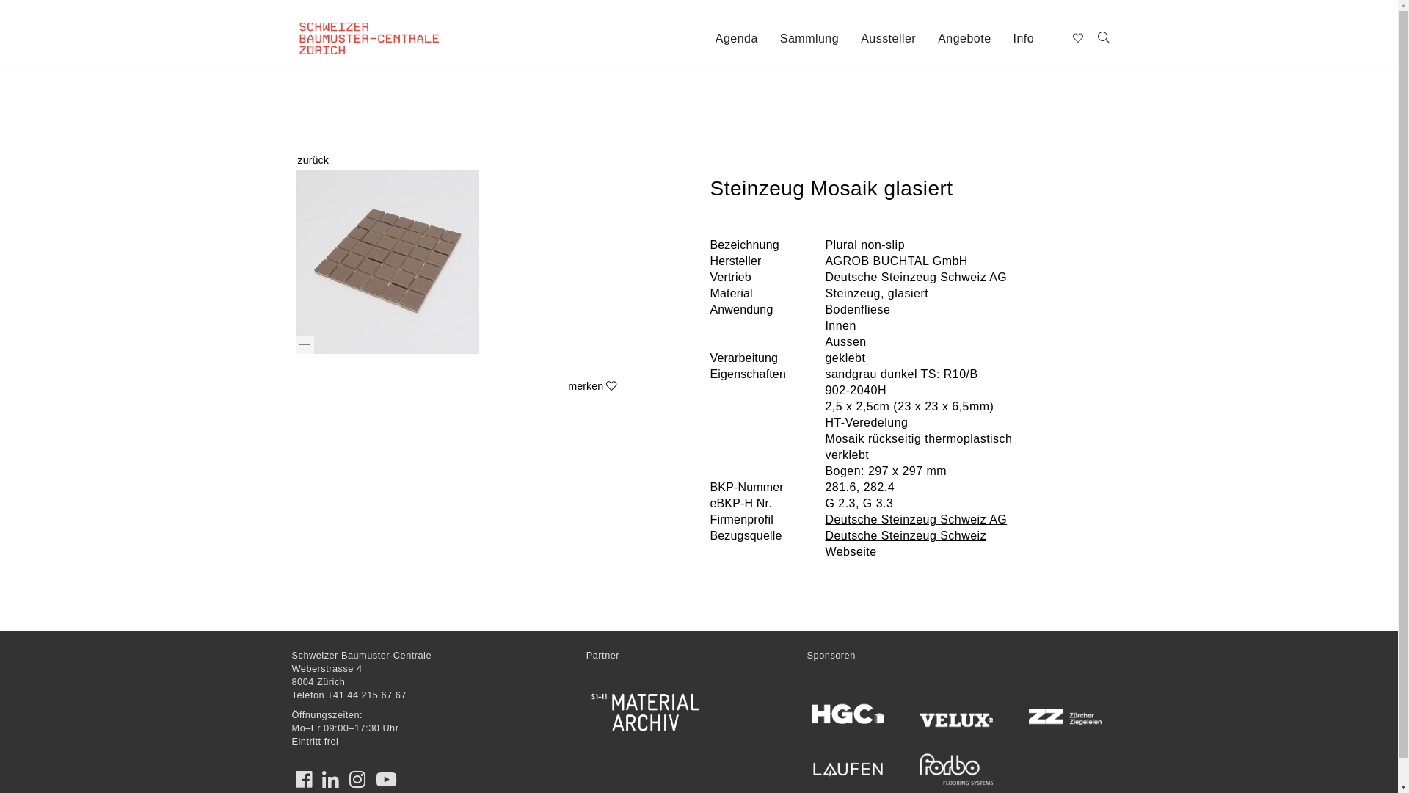 The image size is (1409, 793). I want to click on Info, so click(1024, 38).